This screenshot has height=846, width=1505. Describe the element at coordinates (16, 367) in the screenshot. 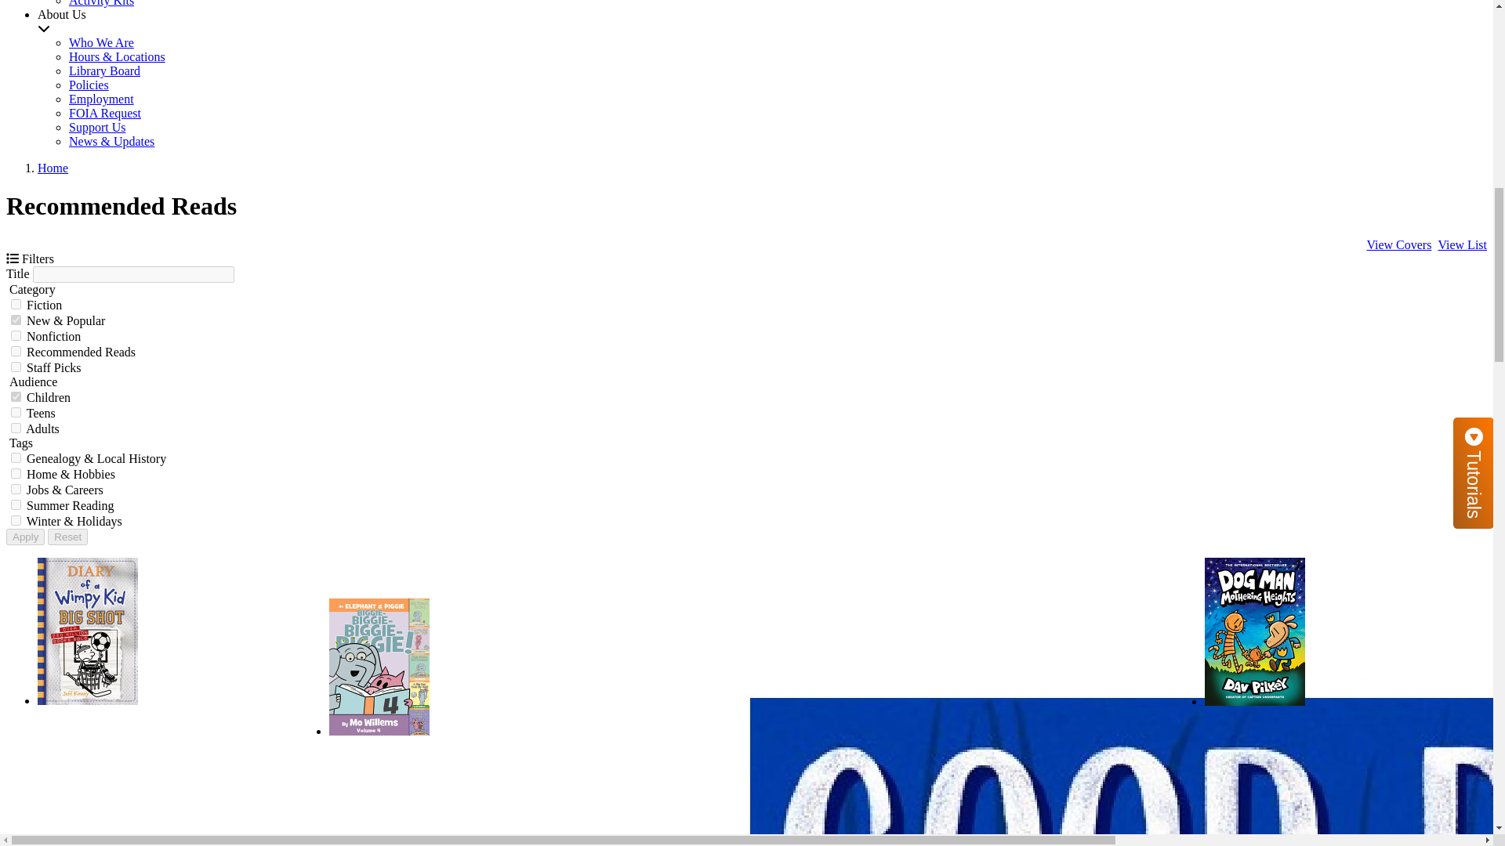

I see `361` at that location.